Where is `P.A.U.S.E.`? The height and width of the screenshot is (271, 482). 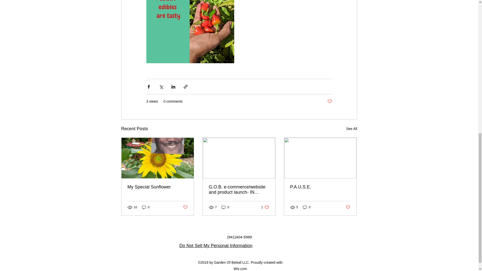
P.A.U.S.E. is located at coordinates (225, 207).